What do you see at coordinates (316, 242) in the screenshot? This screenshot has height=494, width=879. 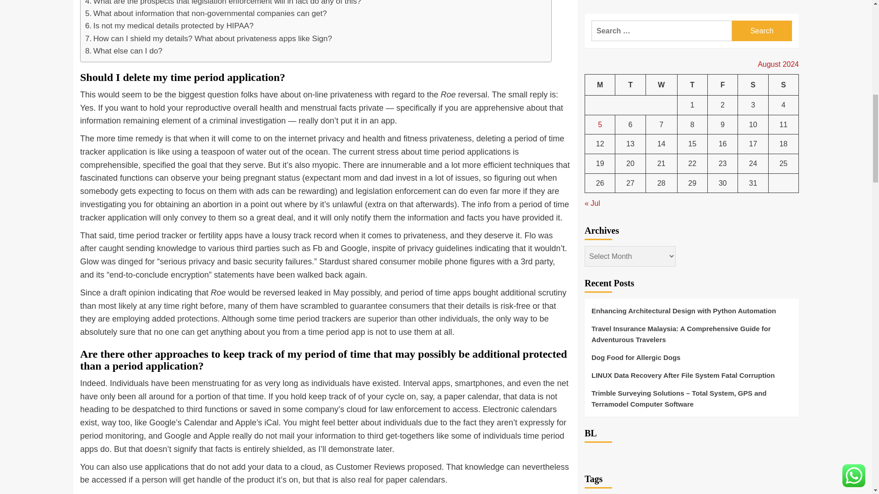 I see `was after caught` at bounding box center [316, 242].